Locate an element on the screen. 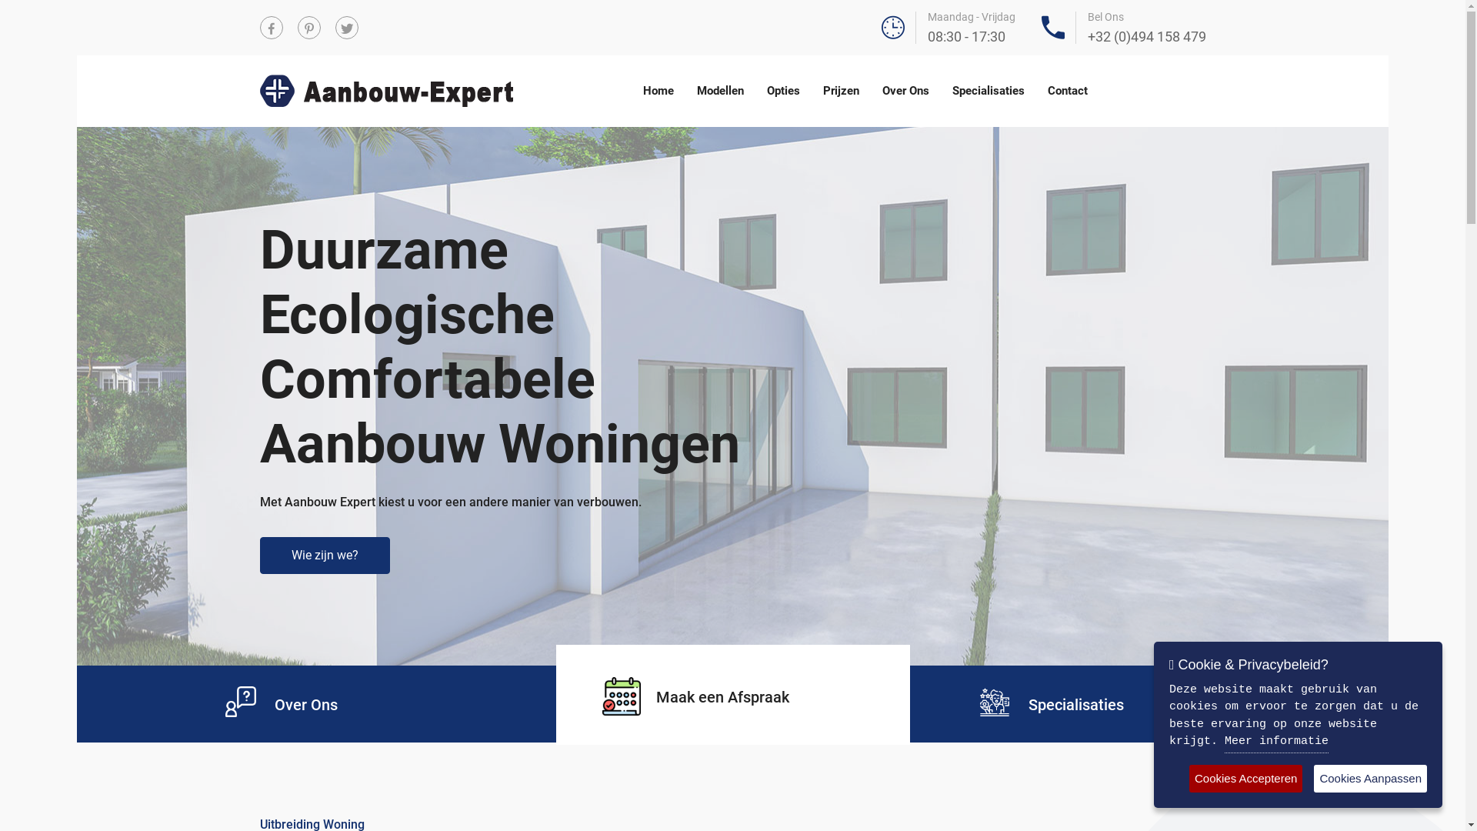  Modellen is located at coordinates (720, 91).